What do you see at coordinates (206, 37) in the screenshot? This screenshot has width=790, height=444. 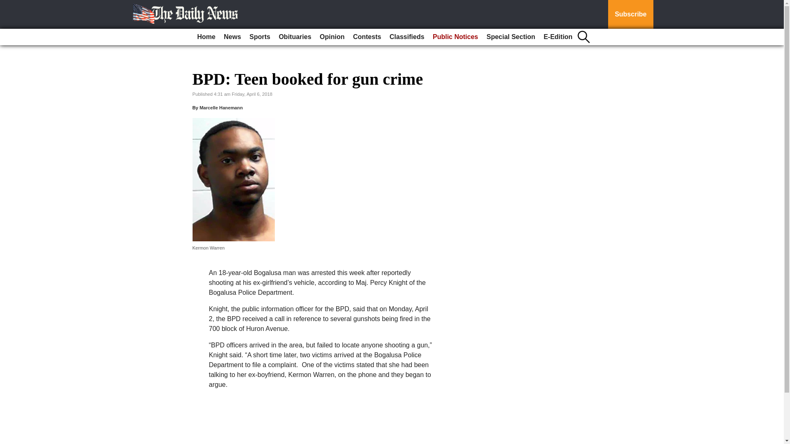 I see `Home` at bounding box center [206, 37].